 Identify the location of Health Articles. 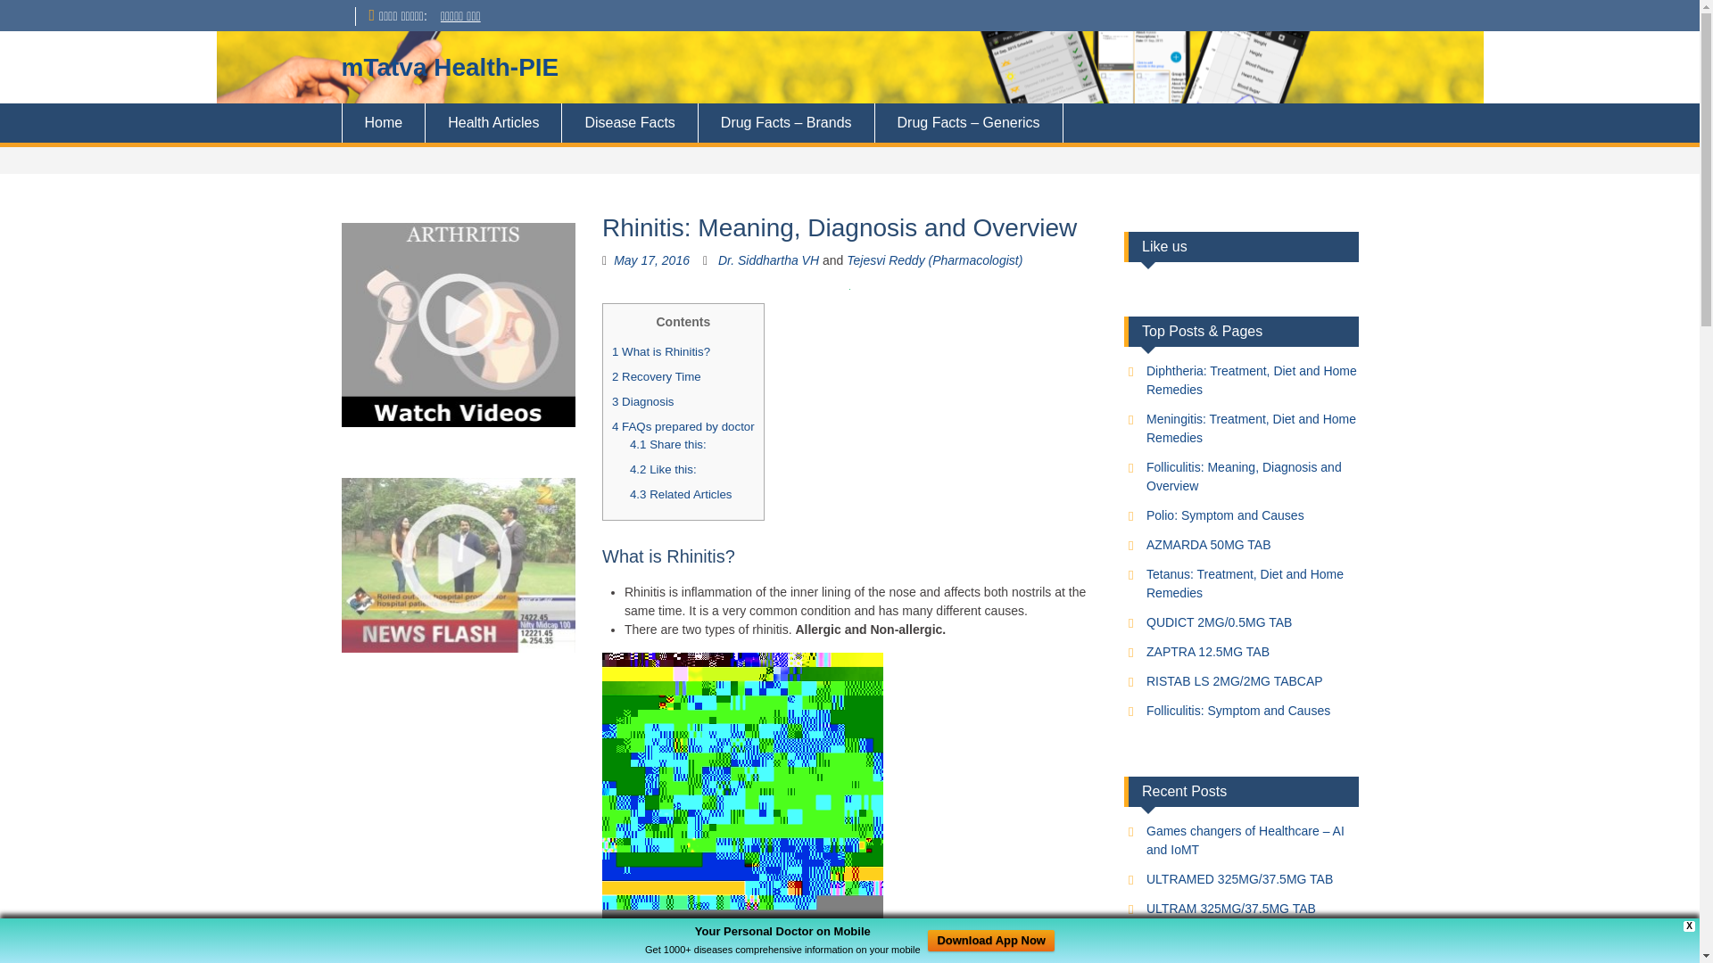
(492, 122).